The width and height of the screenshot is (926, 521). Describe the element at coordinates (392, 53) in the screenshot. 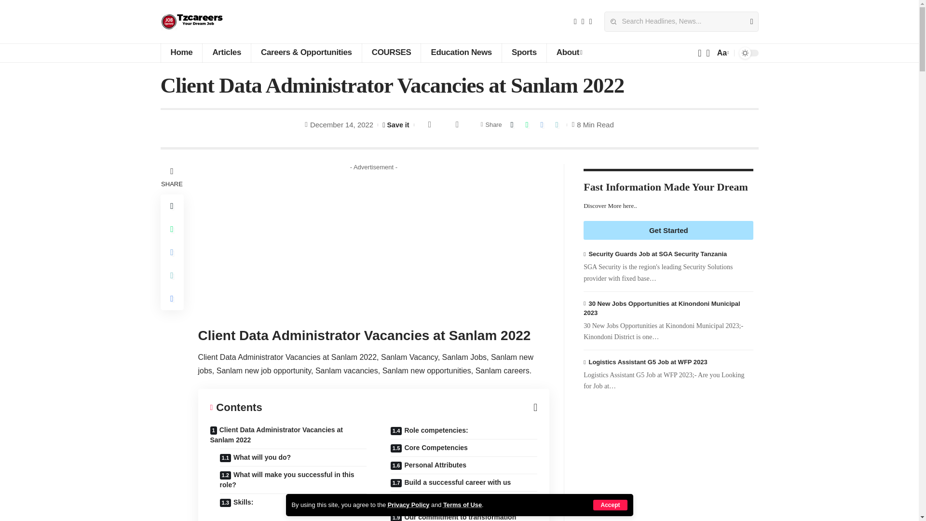

I see `COURSES` at that location.